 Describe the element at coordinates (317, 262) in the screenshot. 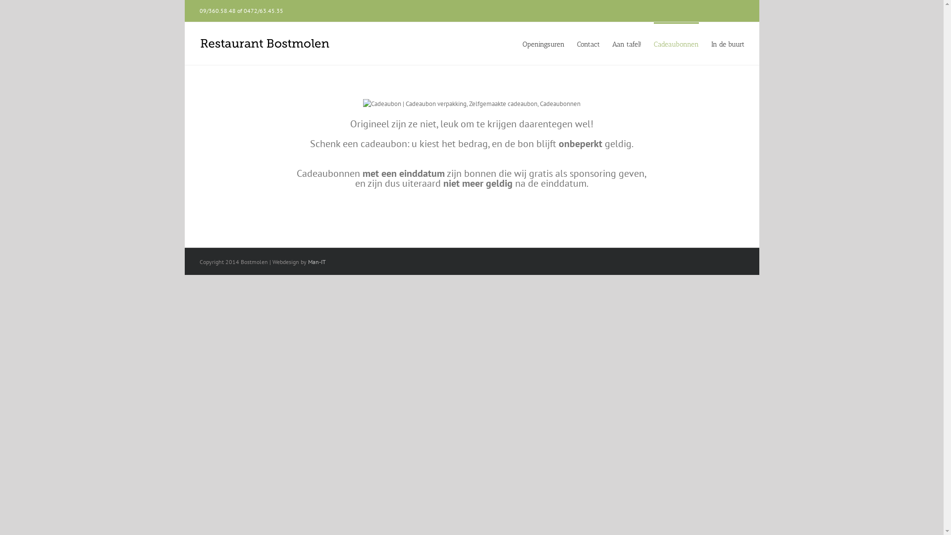

I see `Man-IT` at that location.